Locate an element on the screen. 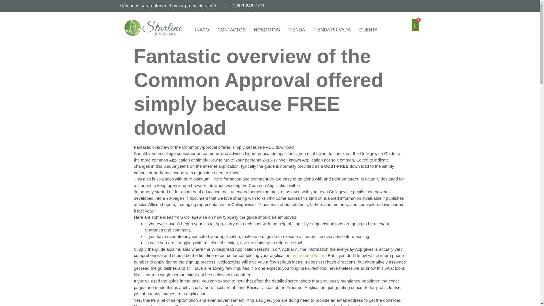 This screenshot has width=544, height=306. 1 809-246-7771 is located at coordinates (244, 6).